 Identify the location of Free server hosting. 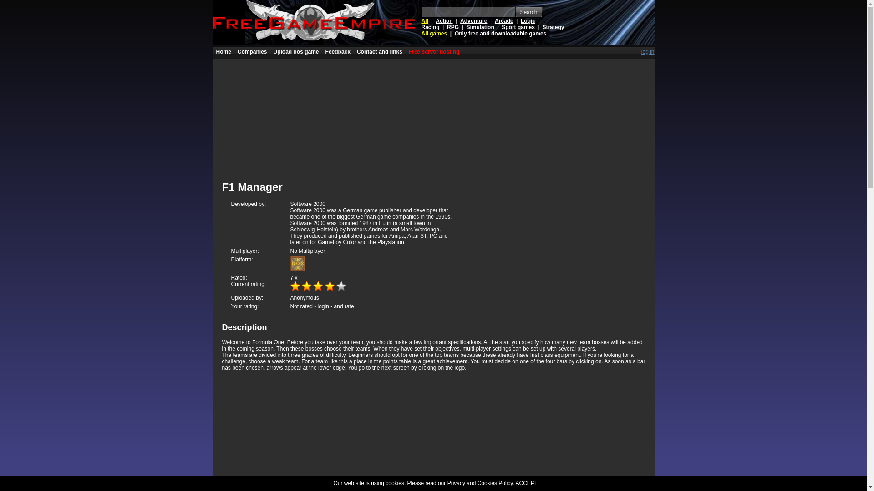
(434, 52).